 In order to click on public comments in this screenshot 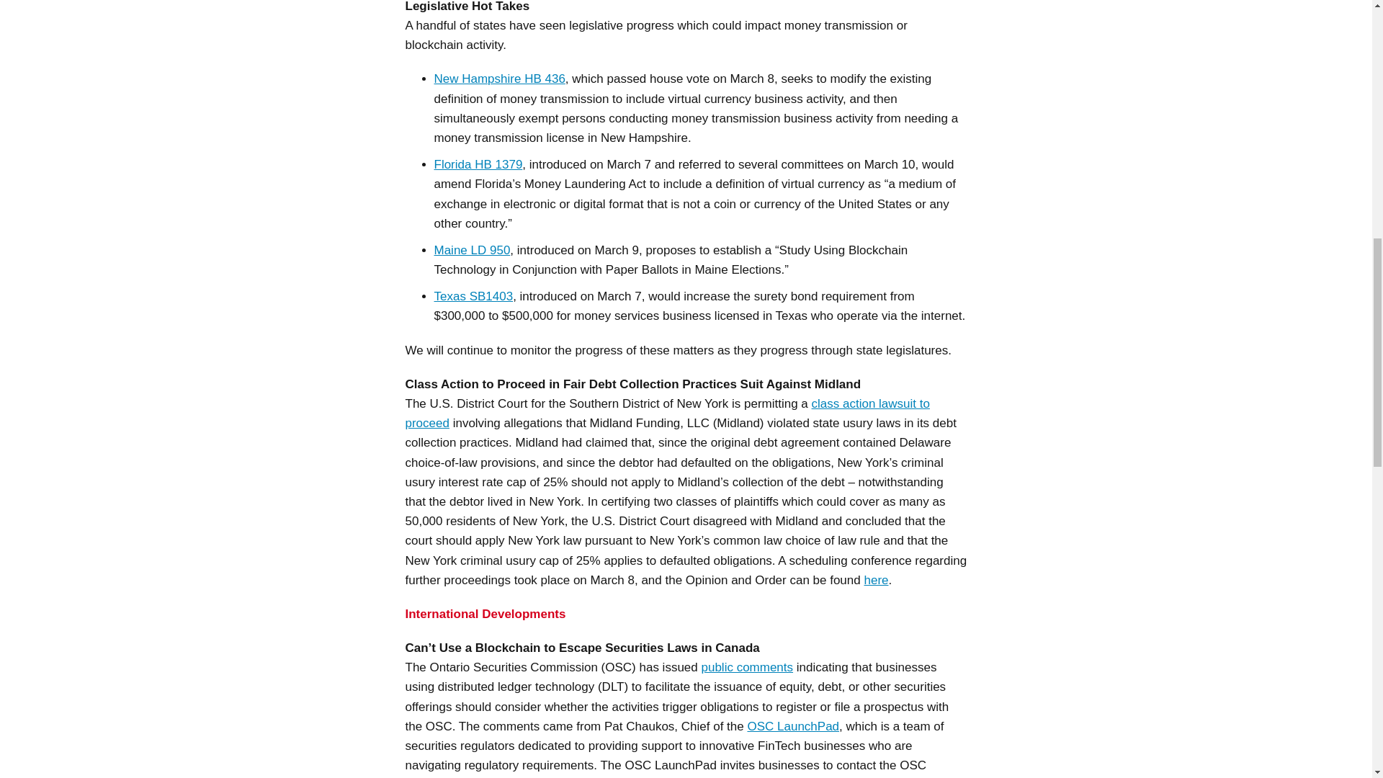, I will do `click(746, 667)`.